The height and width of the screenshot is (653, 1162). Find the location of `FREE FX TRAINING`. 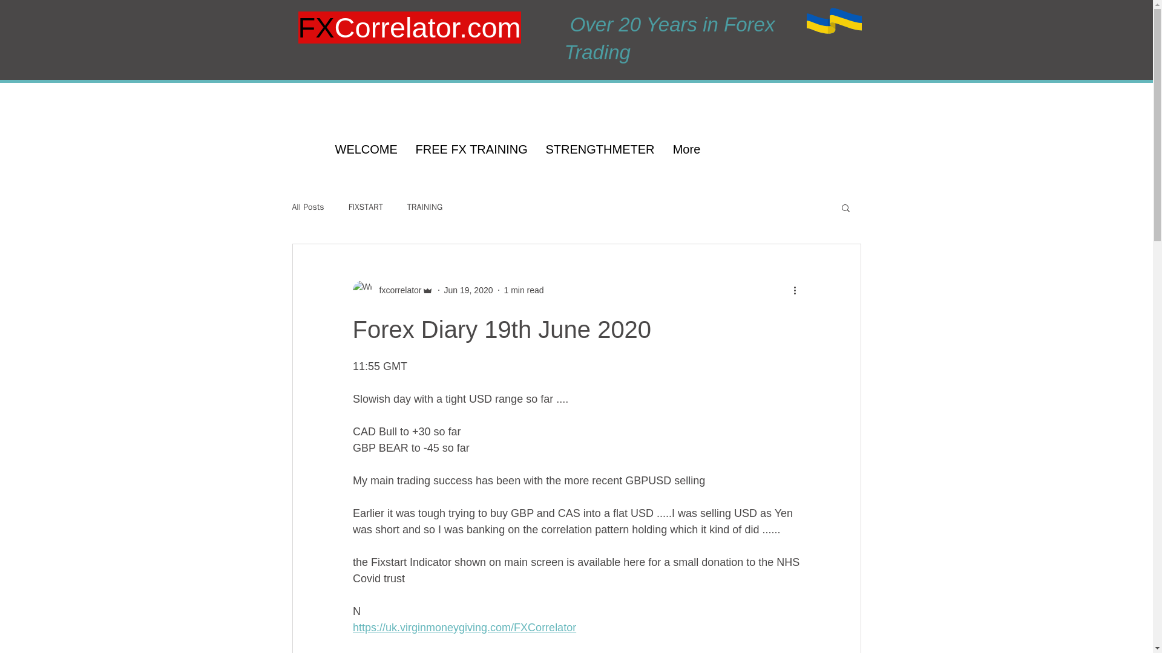

FREE FX TRAINING is located at coordinates (472, 149).